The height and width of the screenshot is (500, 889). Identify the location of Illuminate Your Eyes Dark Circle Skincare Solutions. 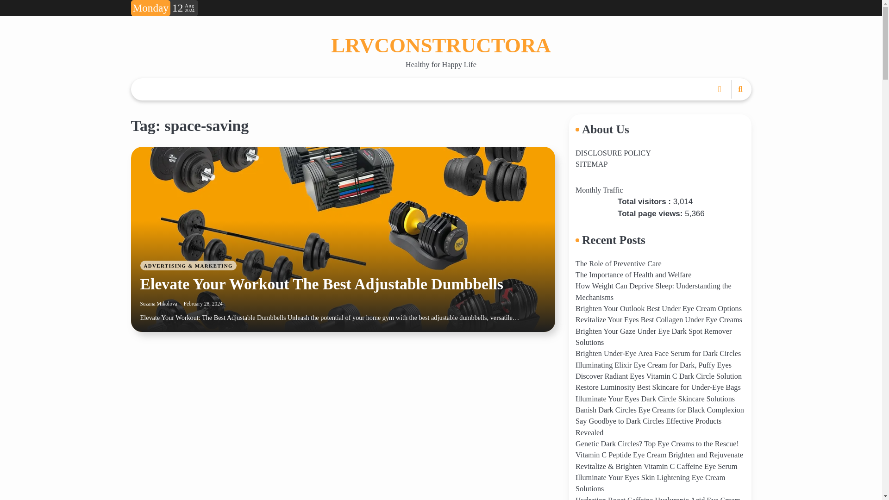
(655, 399).